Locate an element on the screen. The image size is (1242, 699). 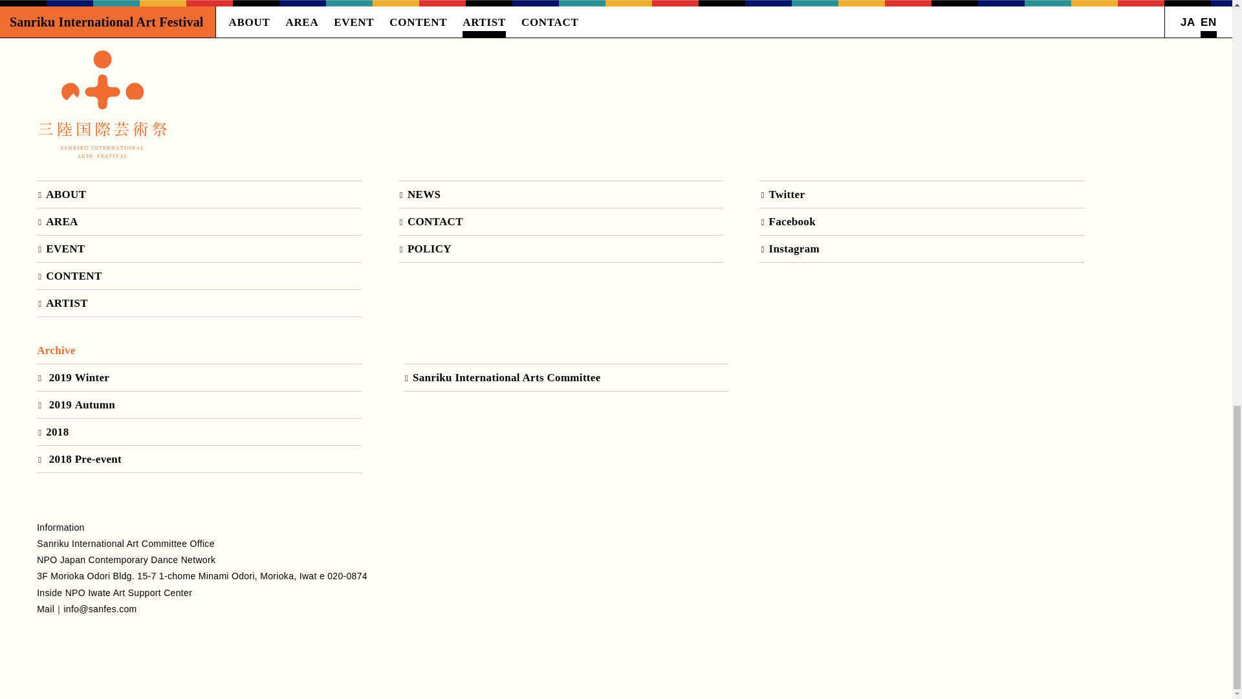
2019 Winter is located at coordinates (199, 377).